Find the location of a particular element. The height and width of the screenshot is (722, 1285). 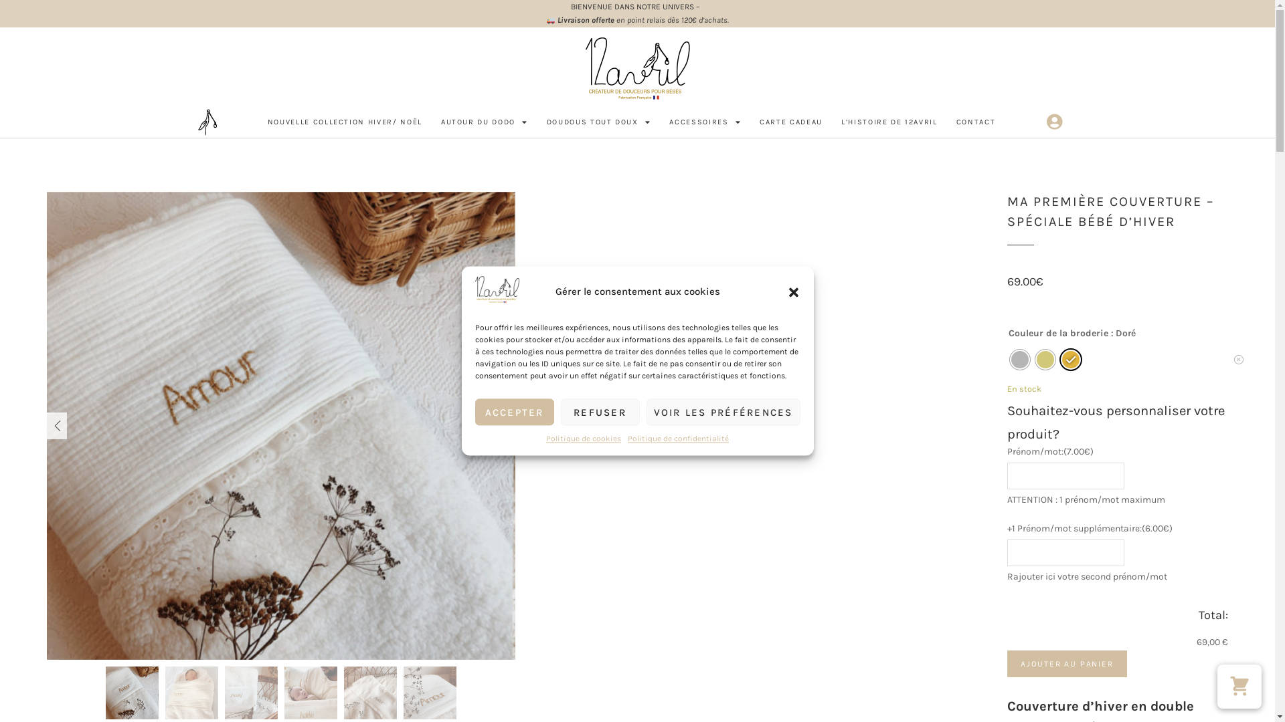

AUTOUR DU DODO is located at coordinates (485, 122).